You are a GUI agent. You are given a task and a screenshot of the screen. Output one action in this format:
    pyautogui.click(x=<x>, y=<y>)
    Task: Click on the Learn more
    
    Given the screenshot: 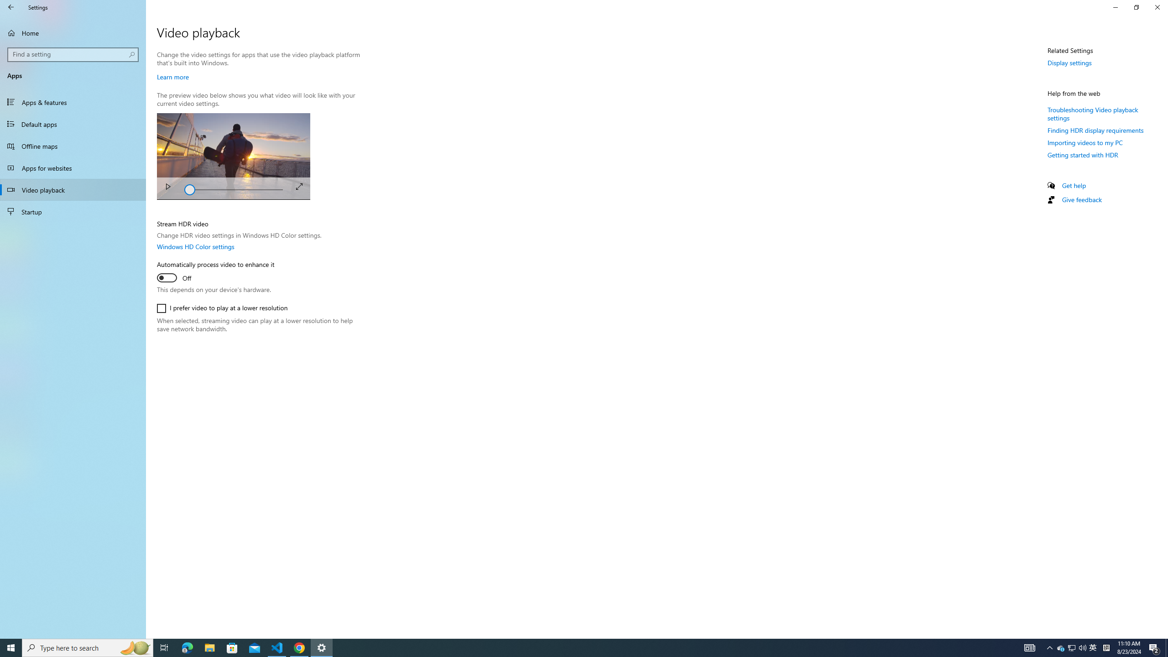 What is the action you would take?
    pyautogui.click(x=172, y=77)
    